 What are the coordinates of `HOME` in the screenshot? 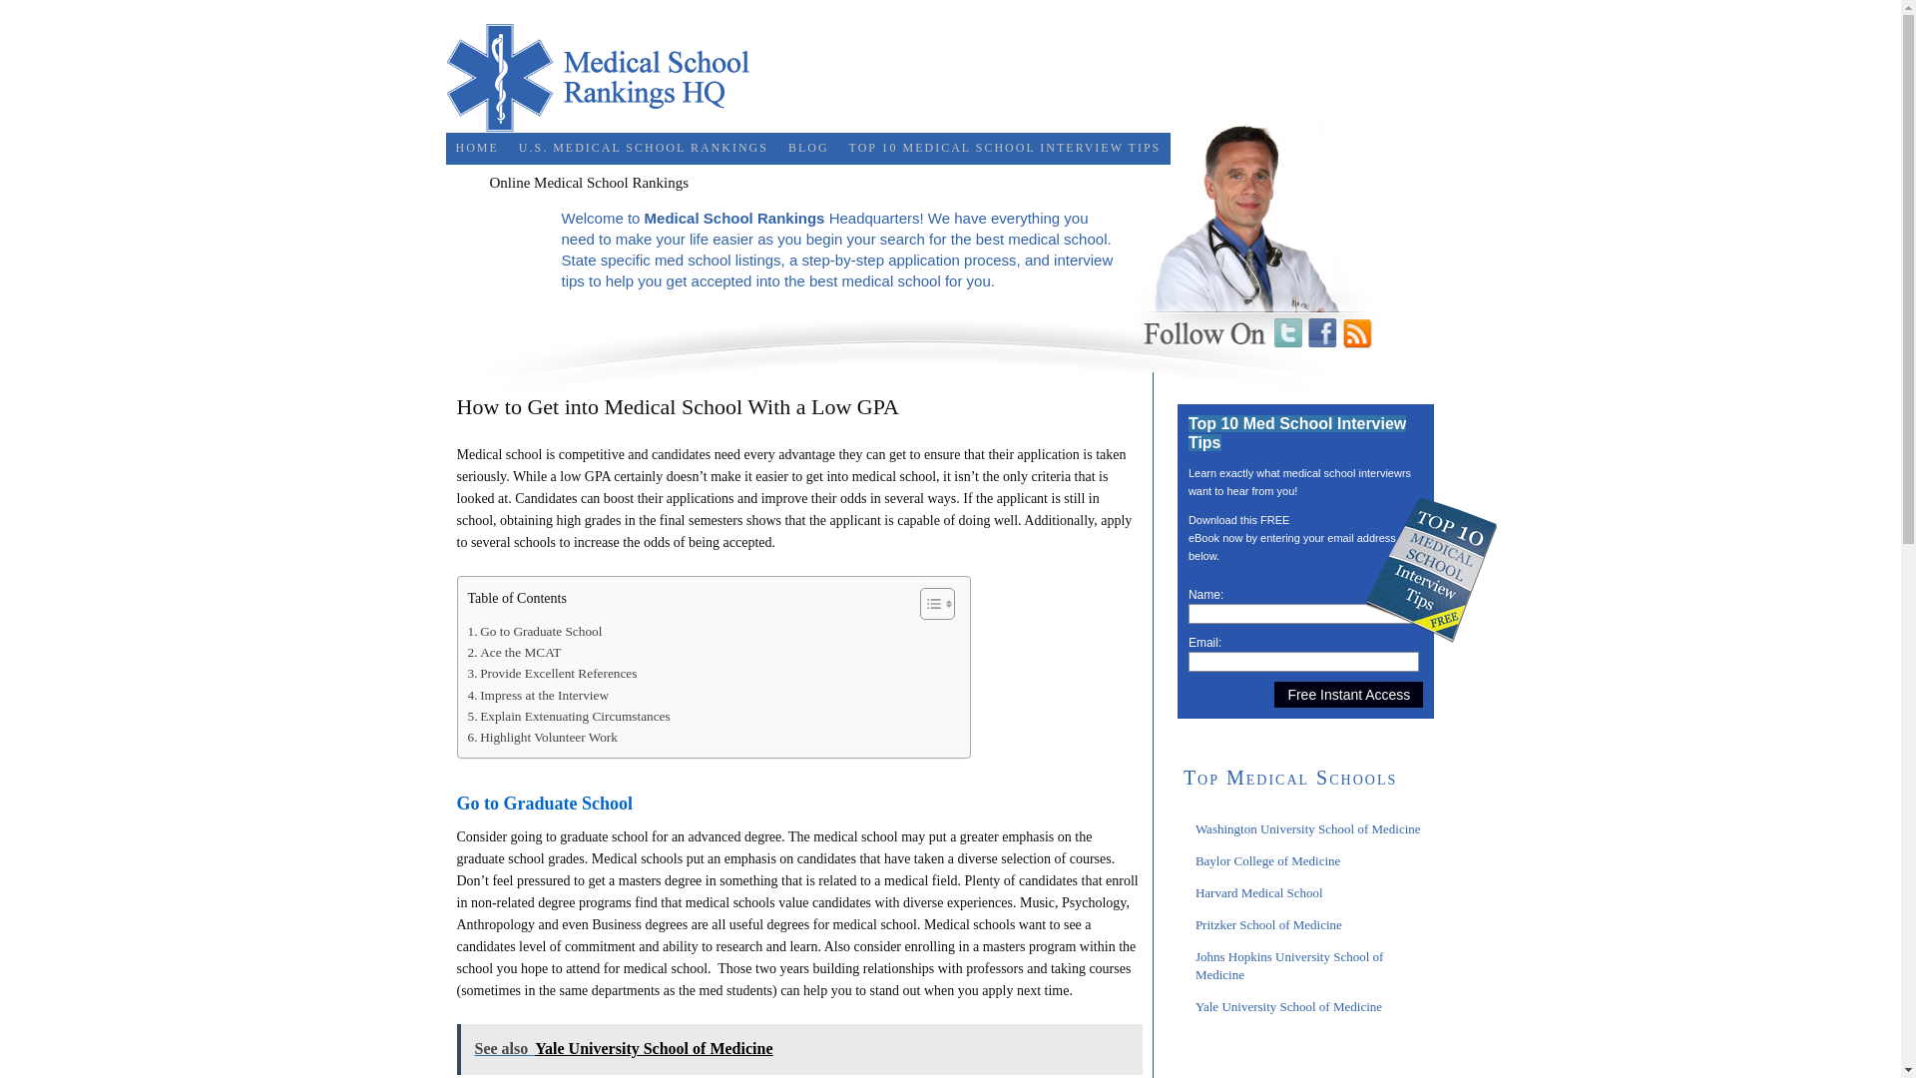 It's located at (475, 148).